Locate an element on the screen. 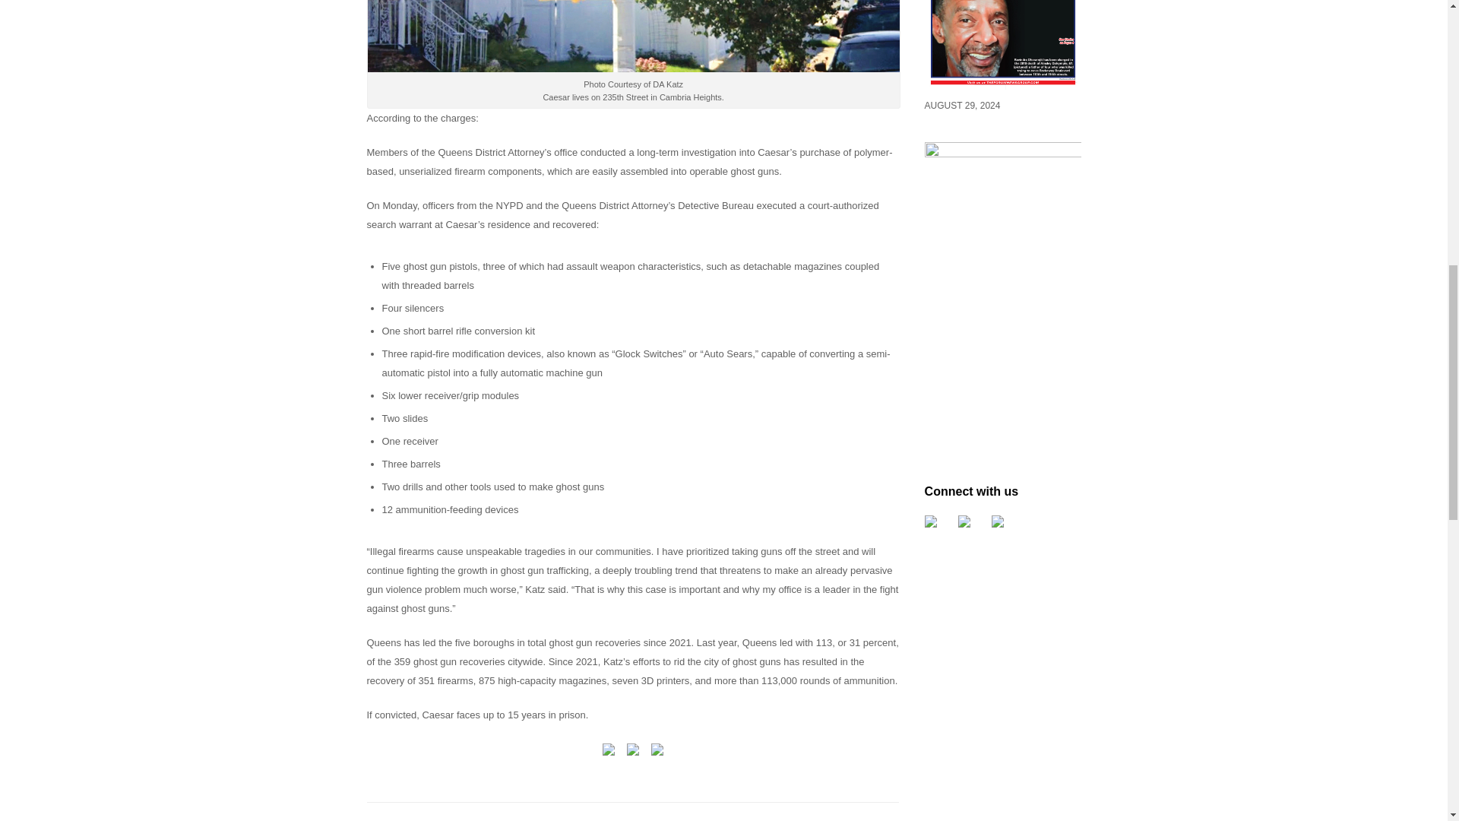 The image size is (1459, 821). Share on Reddit is located at coordinates (657, 753).